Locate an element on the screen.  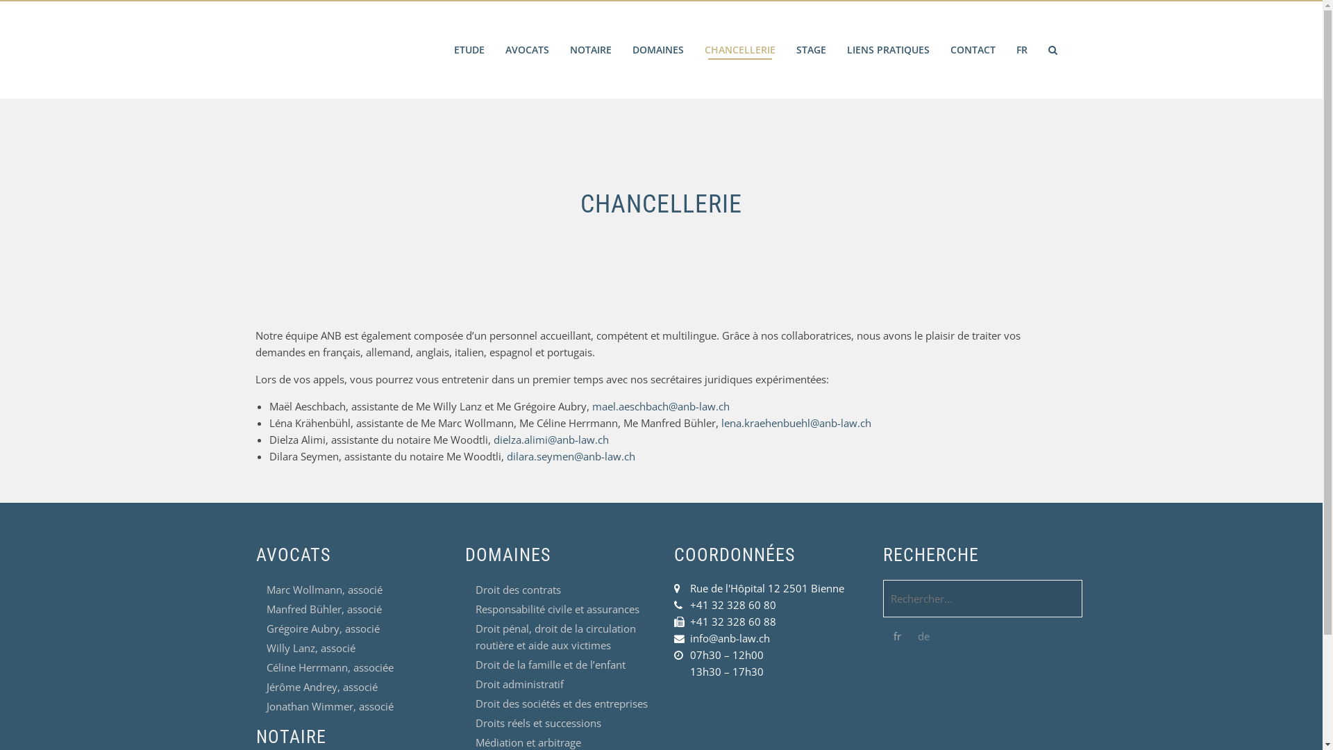
LIENS PRATIQUES is located at coordinates (887, 50).